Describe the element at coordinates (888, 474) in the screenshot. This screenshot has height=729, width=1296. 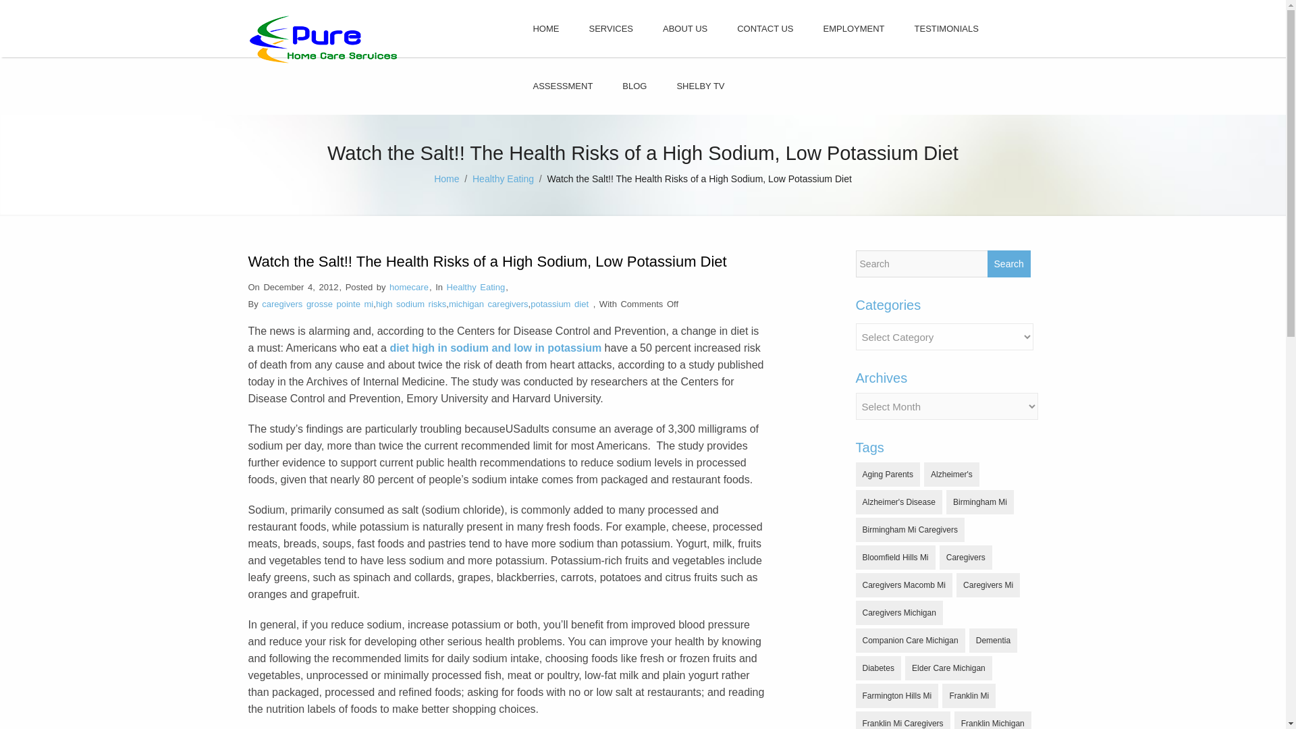
I see `Aging Parents` at that location.